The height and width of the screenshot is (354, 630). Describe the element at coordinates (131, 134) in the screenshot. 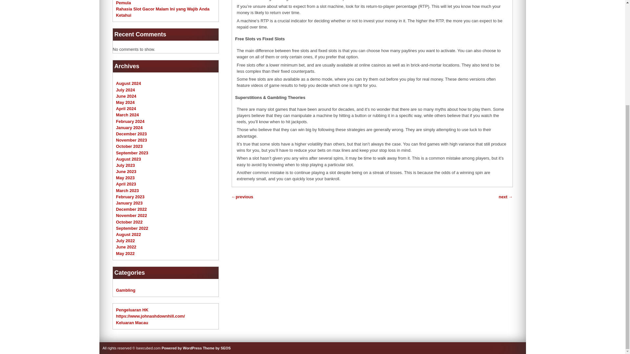

I see `December 2023` at that location.